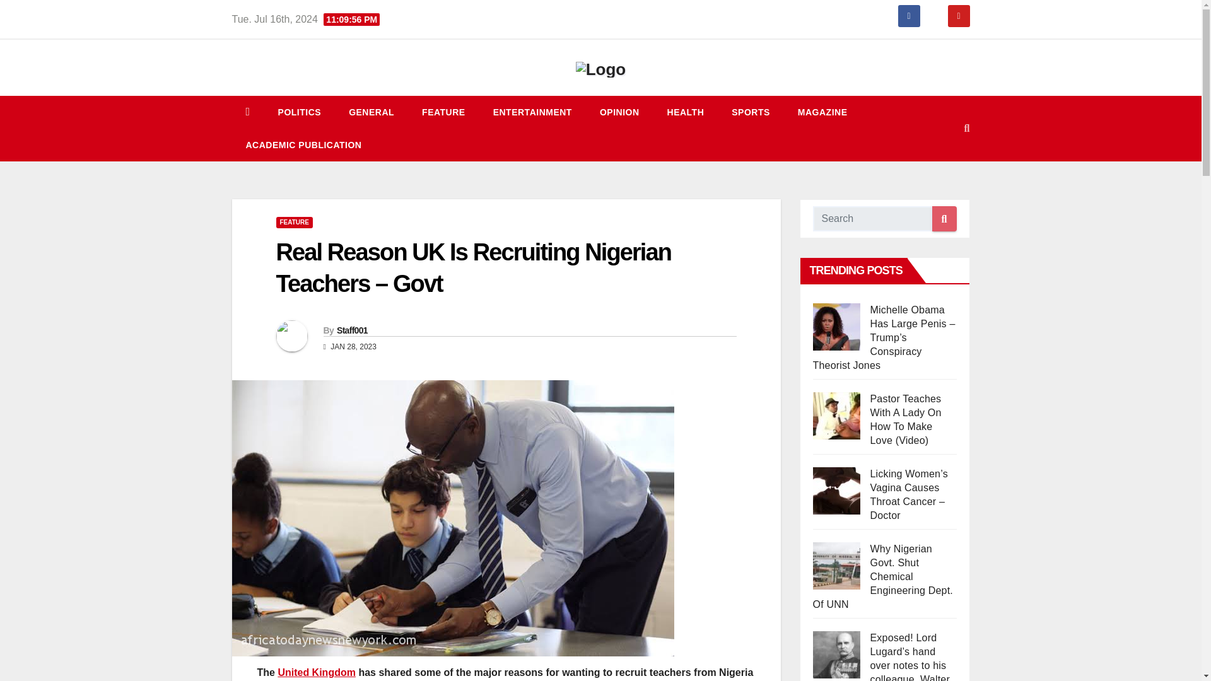  What do you see at coordinates (532, 112) in the screenshot?
I see `Entertainment` at bounding box center [532, 112].